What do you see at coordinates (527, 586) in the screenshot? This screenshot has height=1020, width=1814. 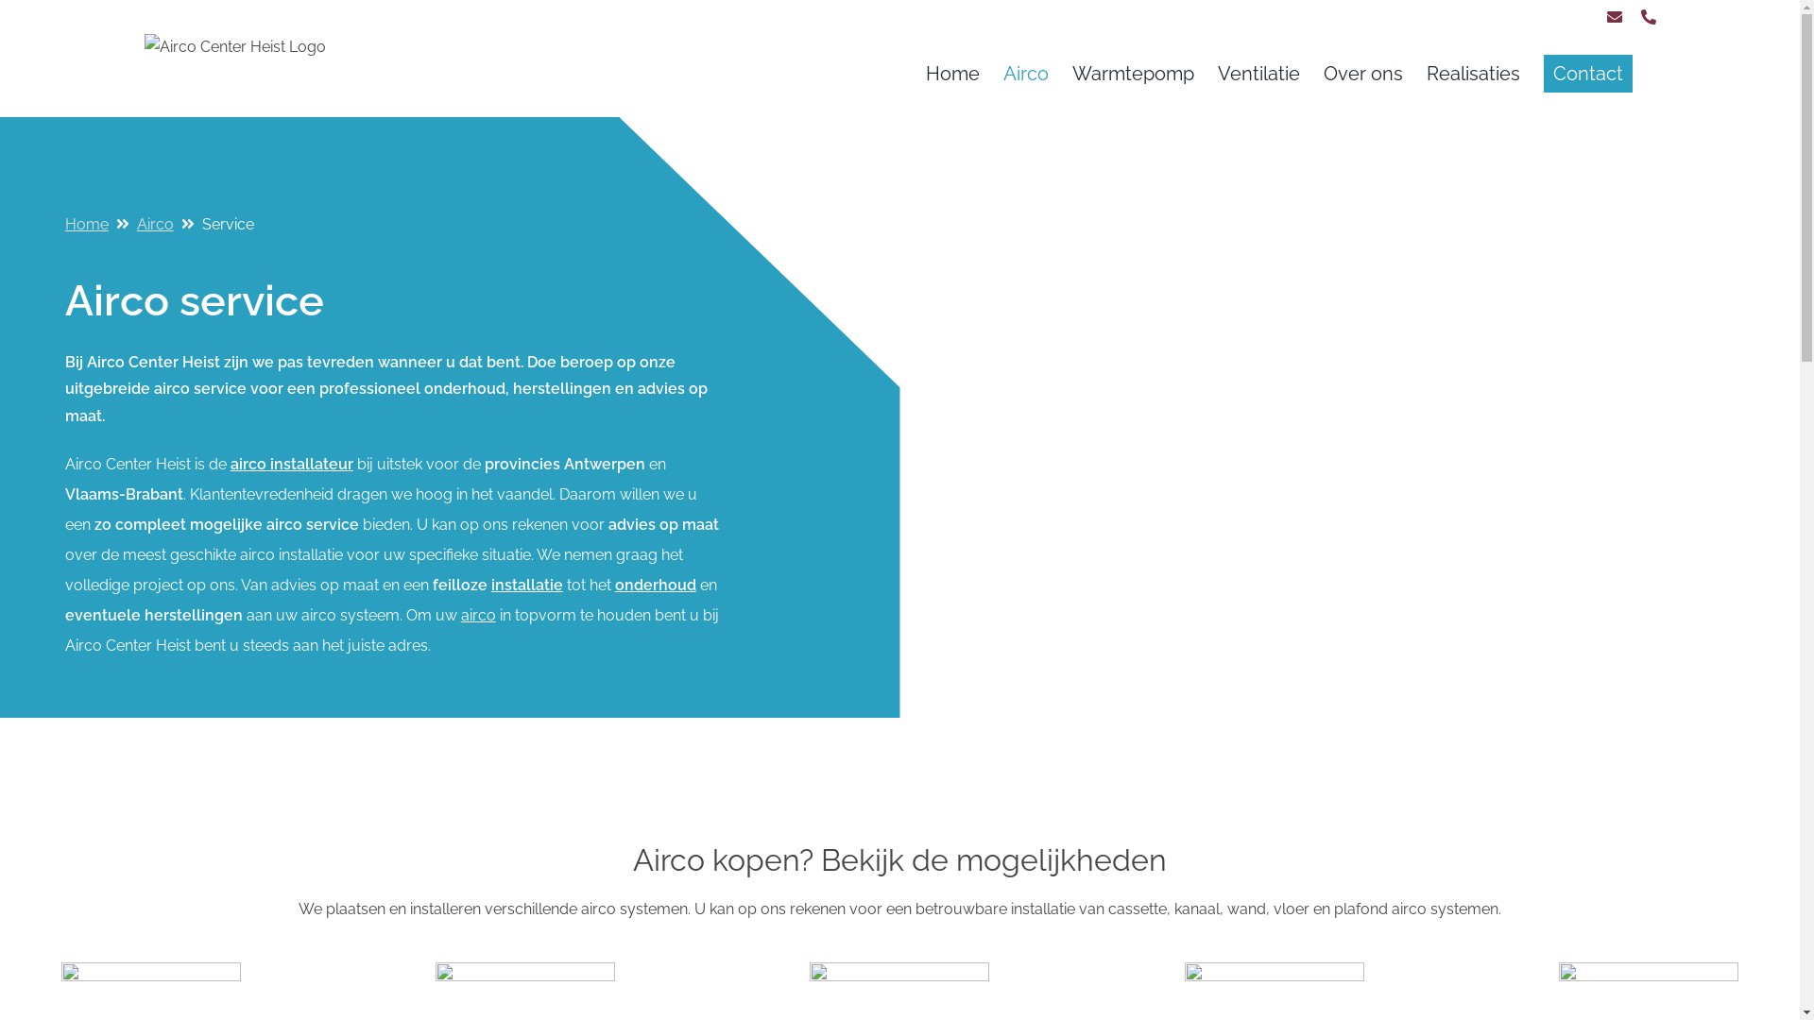 I see `installatie` at bounding box center [527, 586].